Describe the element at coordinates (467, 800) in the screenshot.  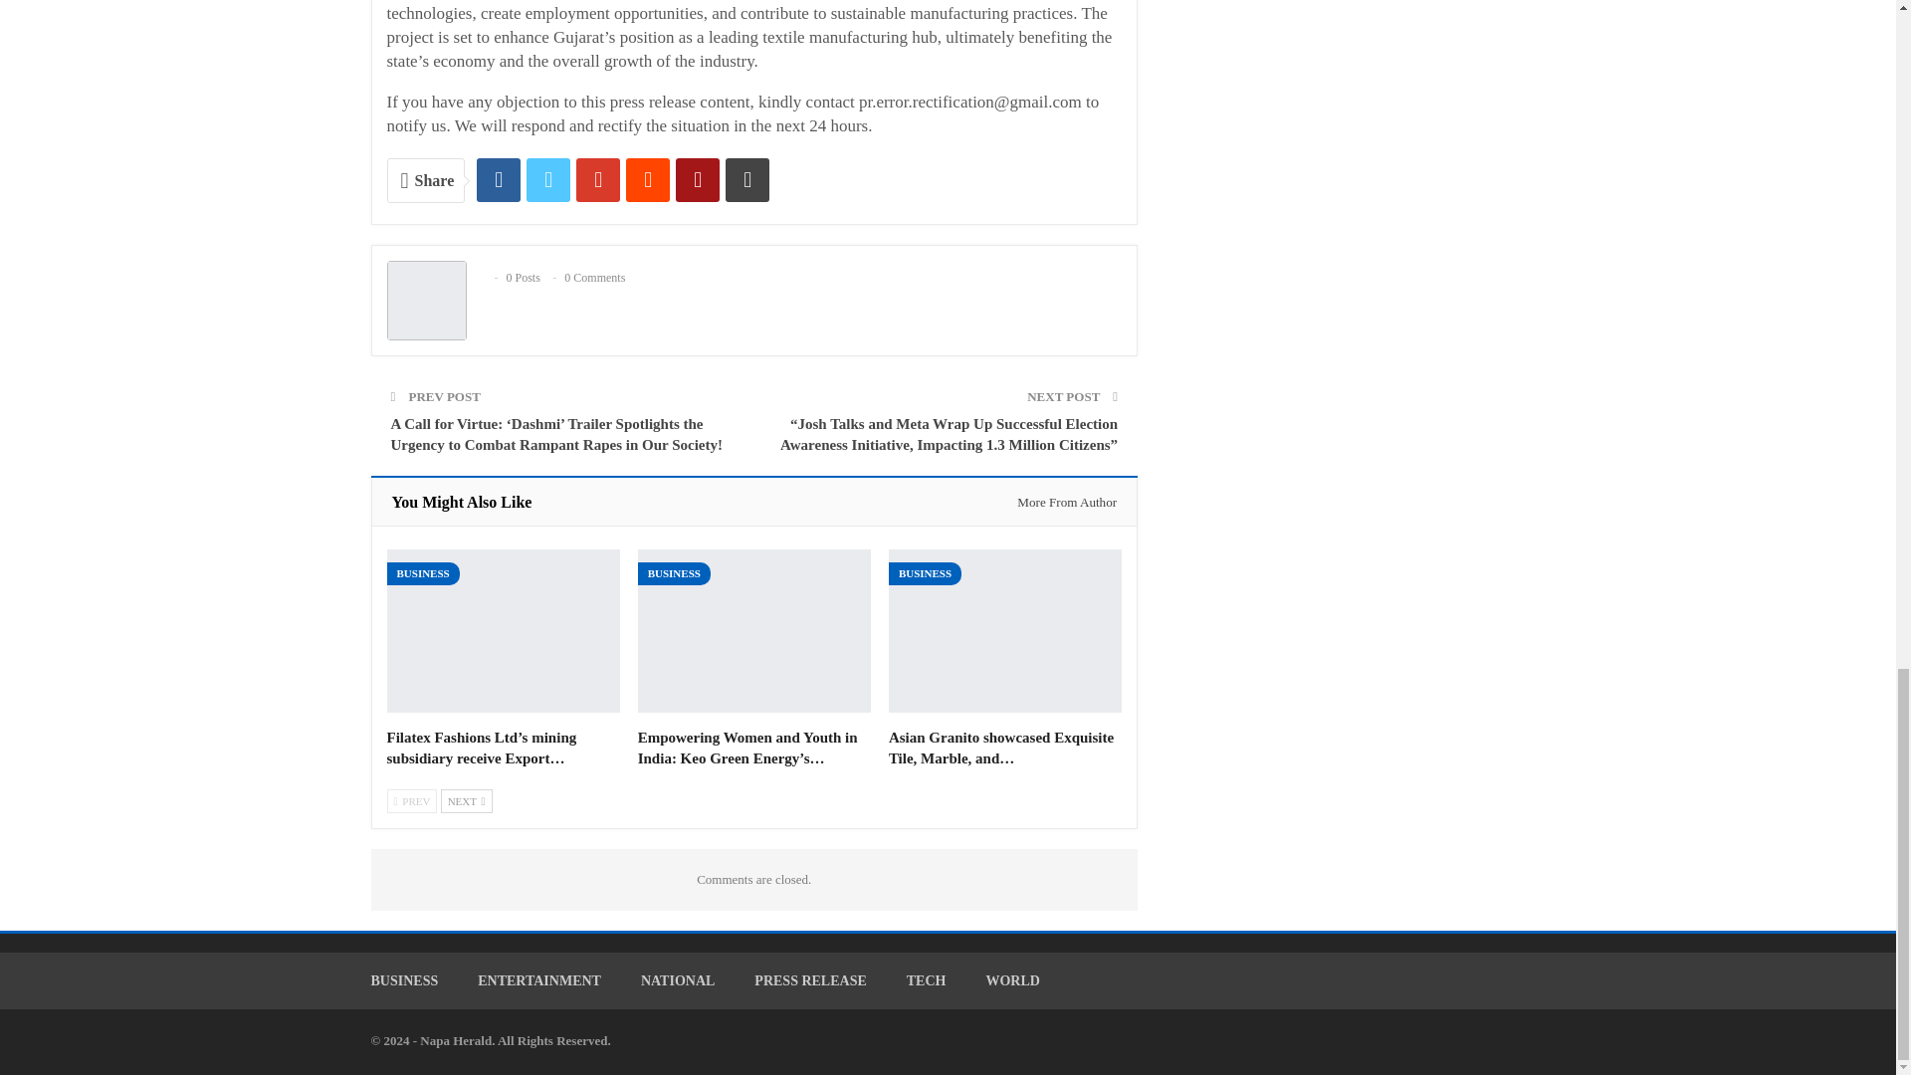
I see `Next` at that location.